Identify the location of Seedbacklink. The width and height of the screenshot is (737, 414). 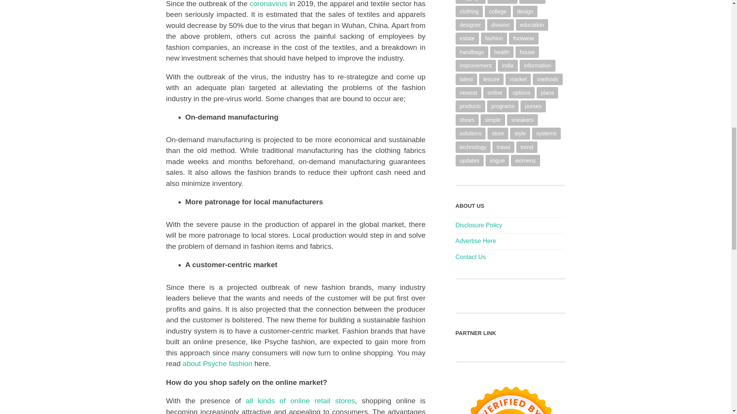
(510, 396).